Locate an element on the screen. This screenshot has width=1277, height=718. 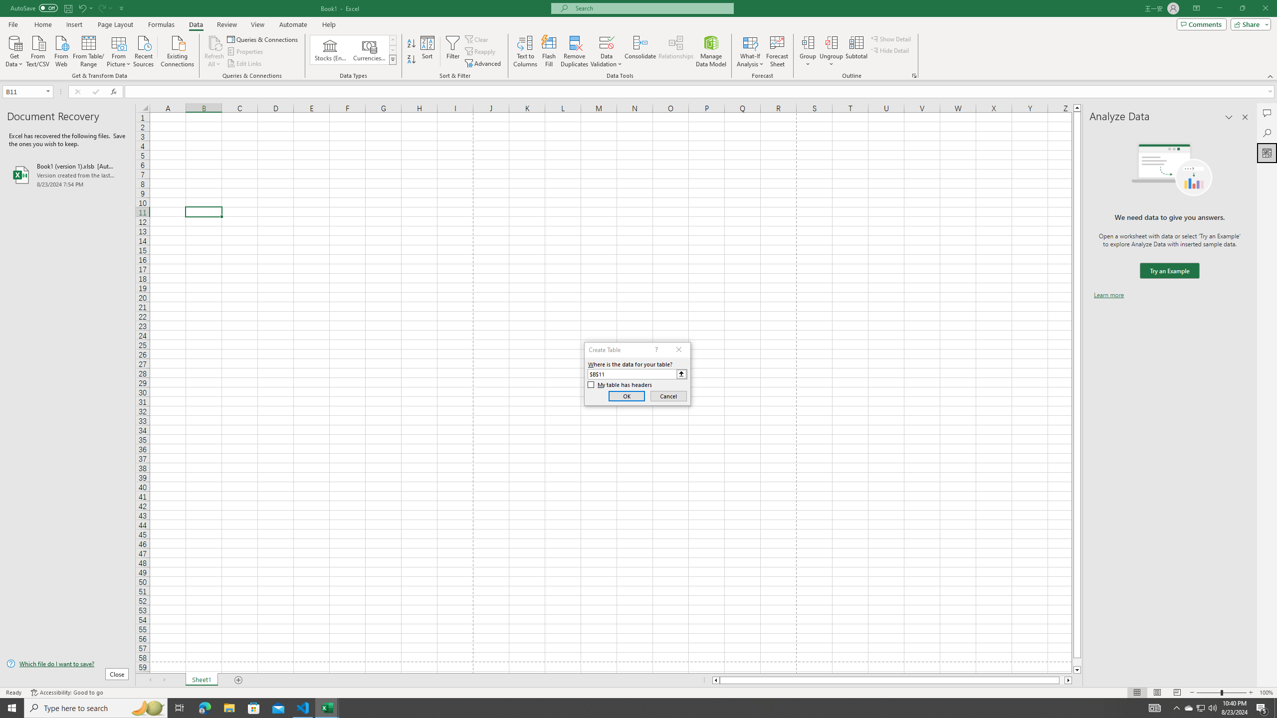
Properties is located at coordinates (246, 52).